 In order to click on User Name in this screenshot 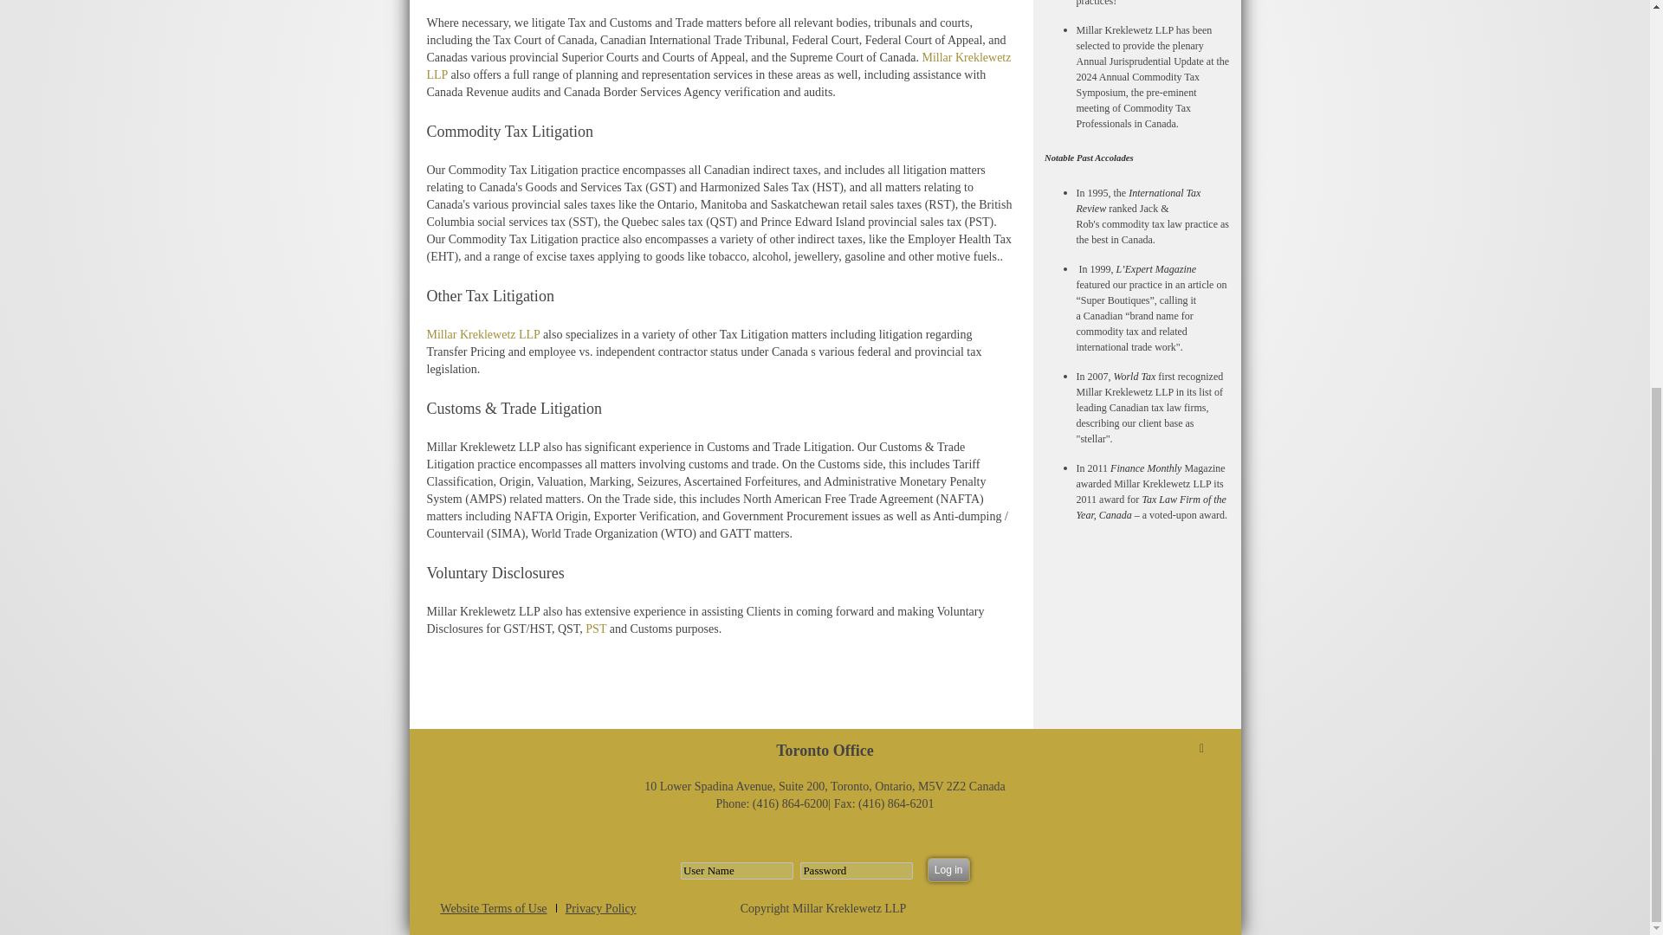, I will do `click(736, 871)`.